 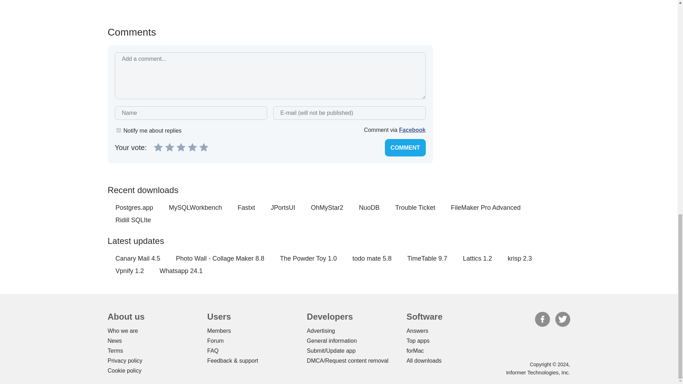 What do you see at coordinates (169, 147) in the screenshot?
I see `2` at bounding box center [169, 147].